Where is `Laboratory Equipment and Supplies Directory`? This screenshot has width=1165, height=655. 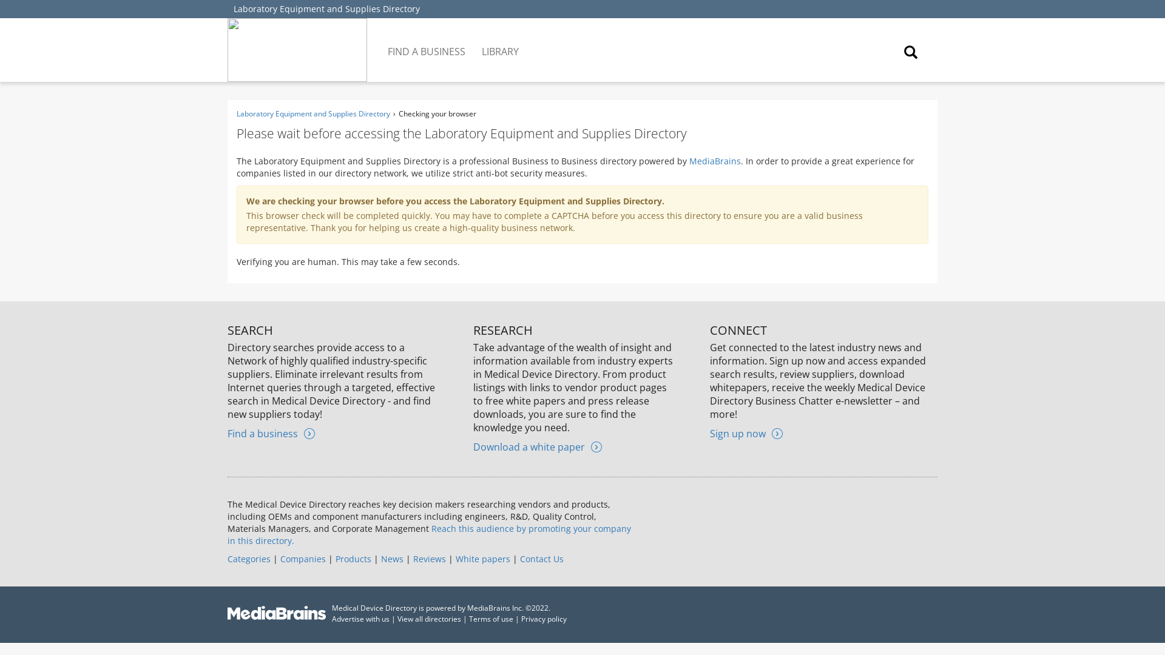 Laboratory Equipment and Supplies Directory is located at coordinates (313, 113).